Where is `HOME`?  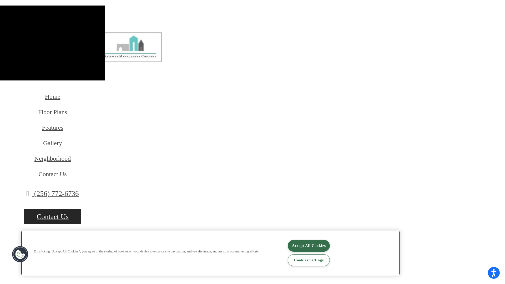 HOME is located at coordinates (169, 45).